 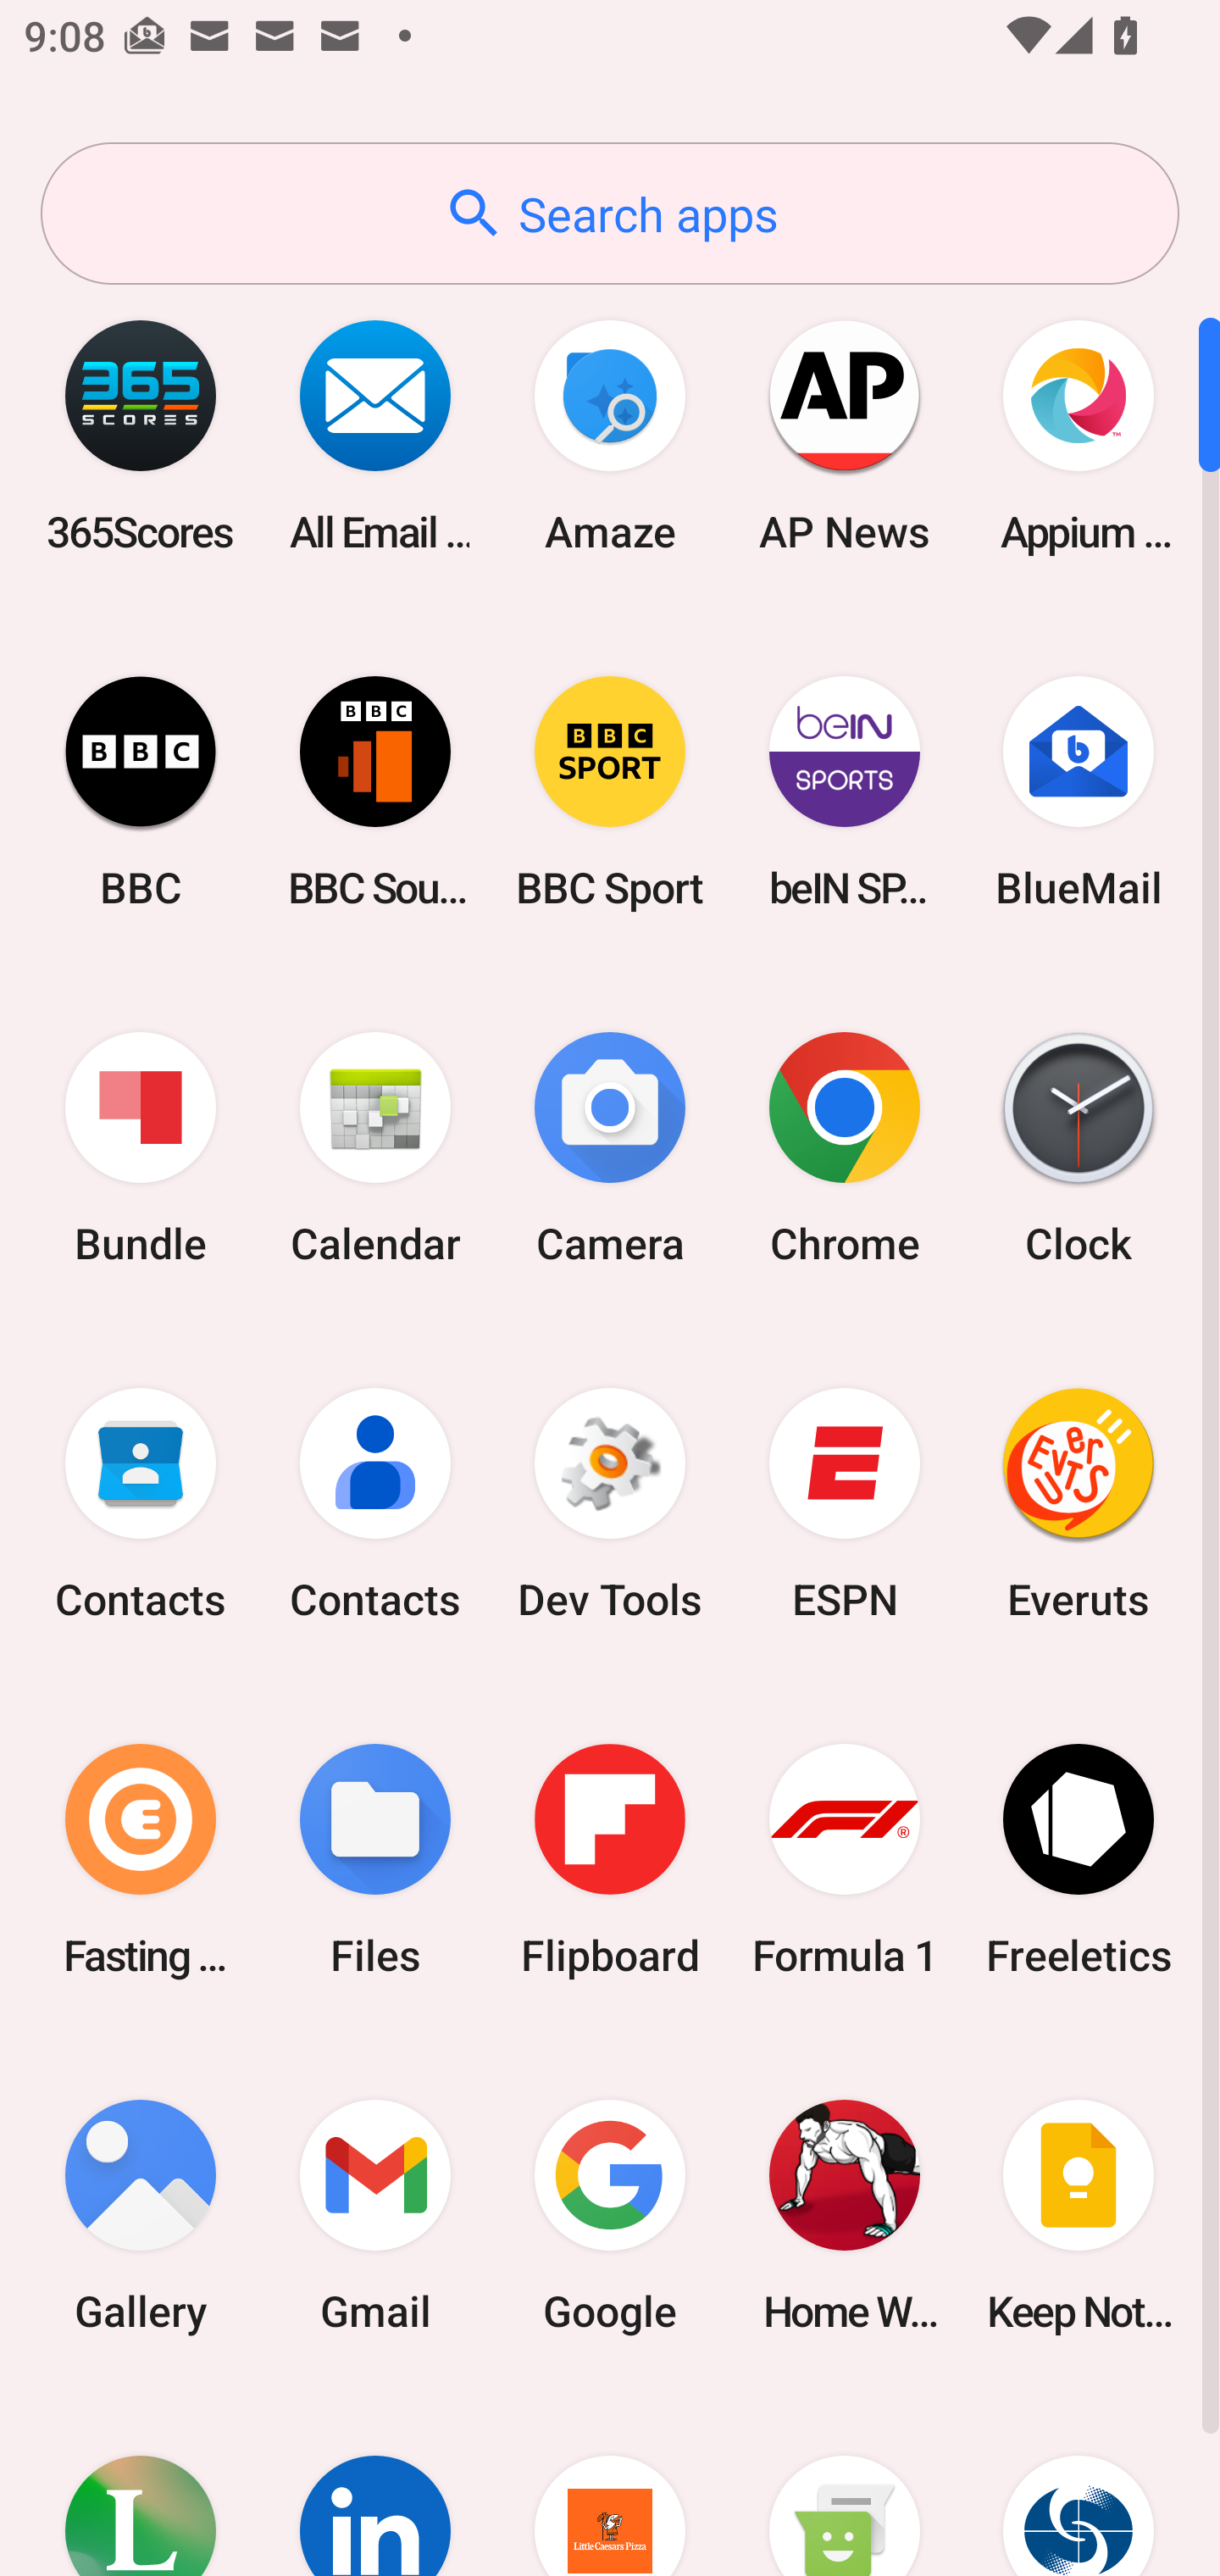 I want to click on ESPN, so click(x=844, y=1504).